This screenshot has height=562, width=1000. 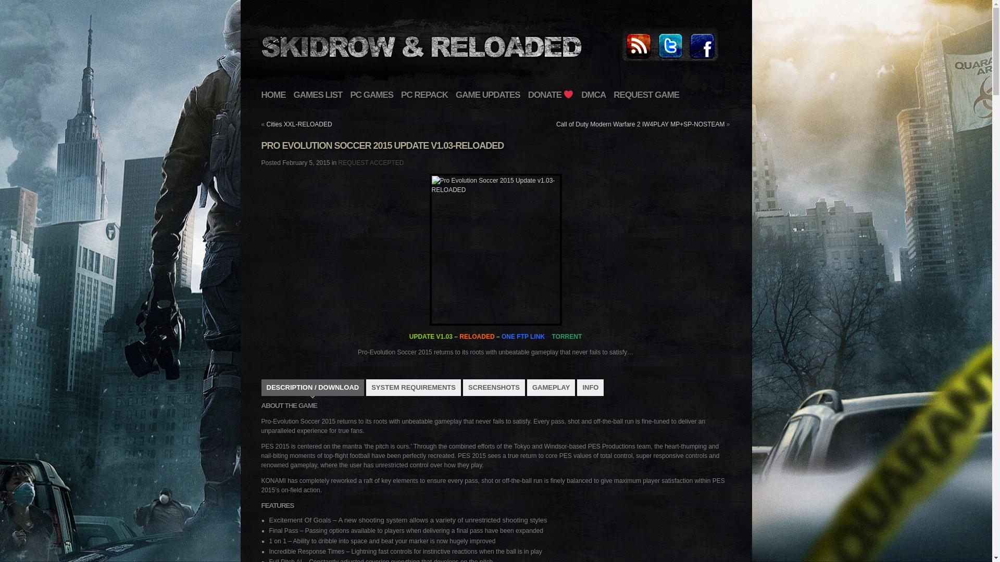 I want to click on SYSTEM REQUIREMENTS, so click(x=414, y=388).